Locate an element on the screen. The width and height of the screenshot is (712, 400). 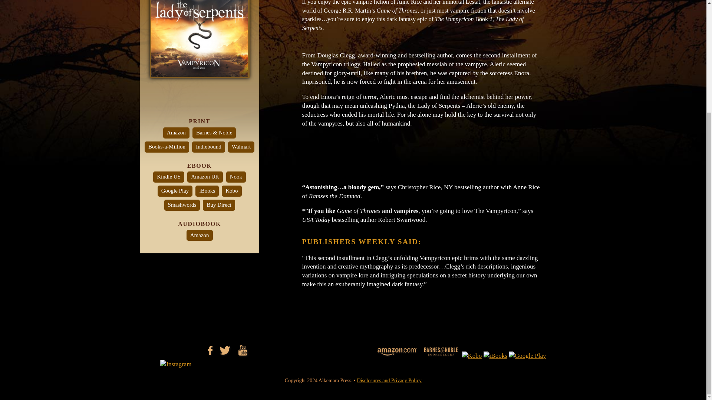
Amazon UK is located at coordinates (205, 177).